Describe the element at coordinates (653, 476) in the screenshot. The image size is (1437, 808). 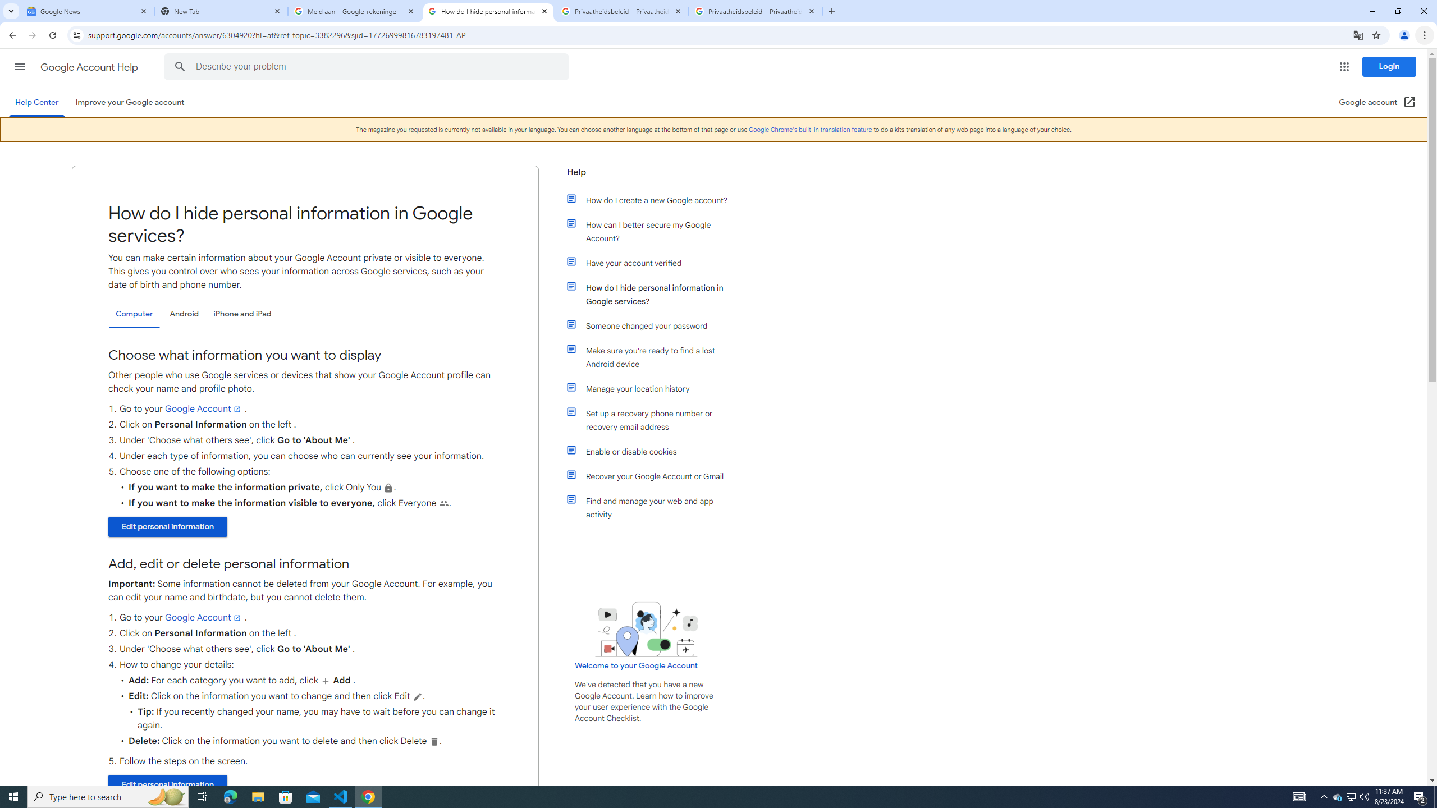
I see `Recover your Google Account or Gmail` at that location.